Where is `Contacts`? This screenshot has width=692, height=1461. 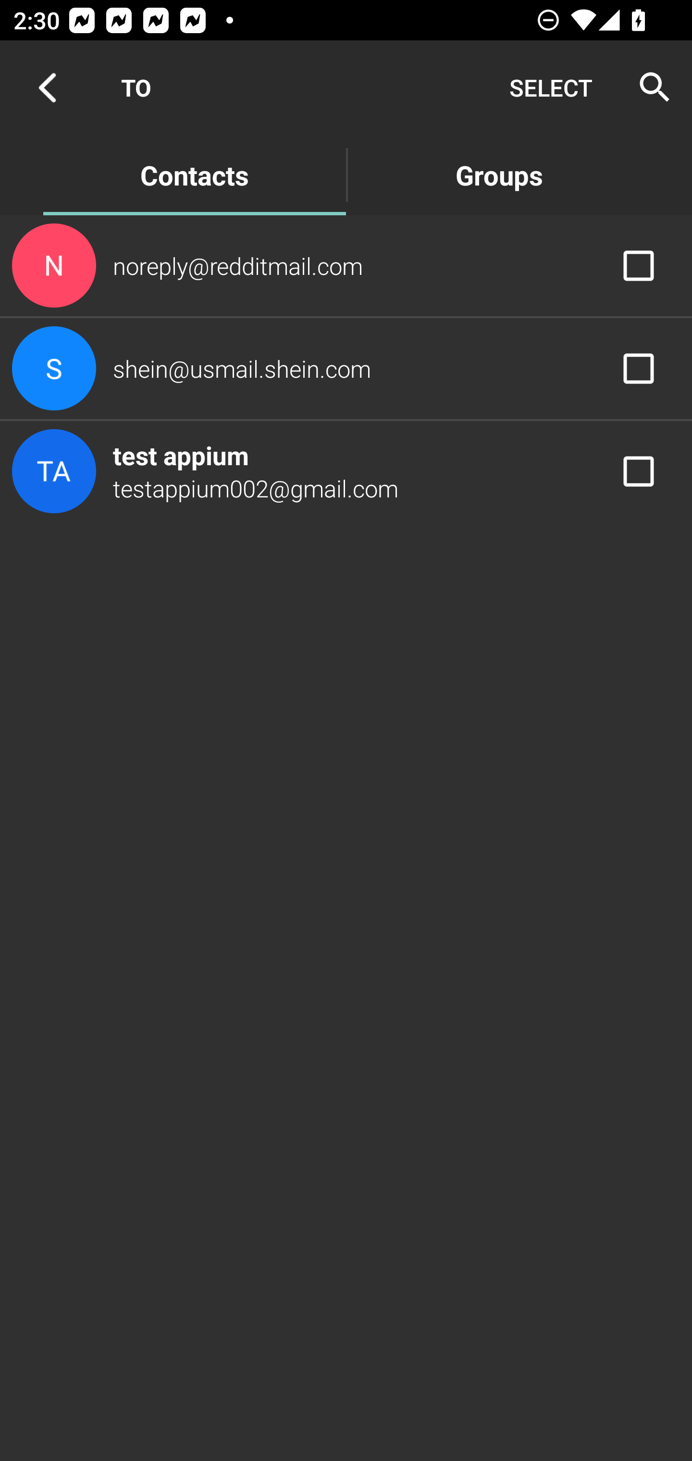
Contacts is located at coordinates (194, 174).